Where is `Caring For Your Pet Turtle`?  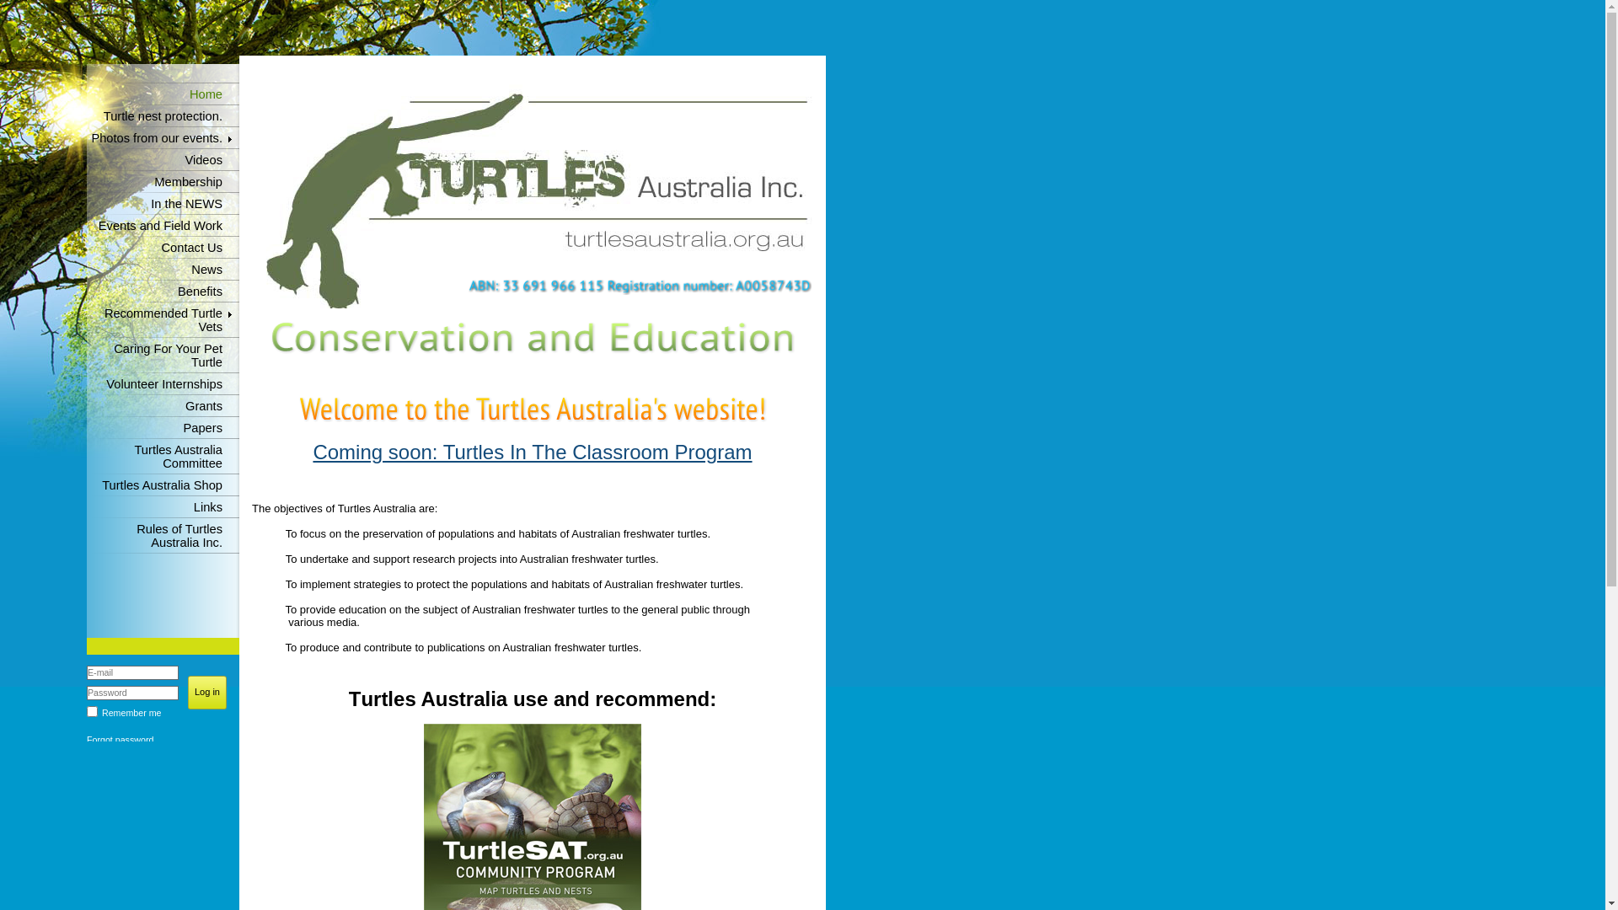 Caring For Your Pet Turtle is located at coordinates (163, 356).